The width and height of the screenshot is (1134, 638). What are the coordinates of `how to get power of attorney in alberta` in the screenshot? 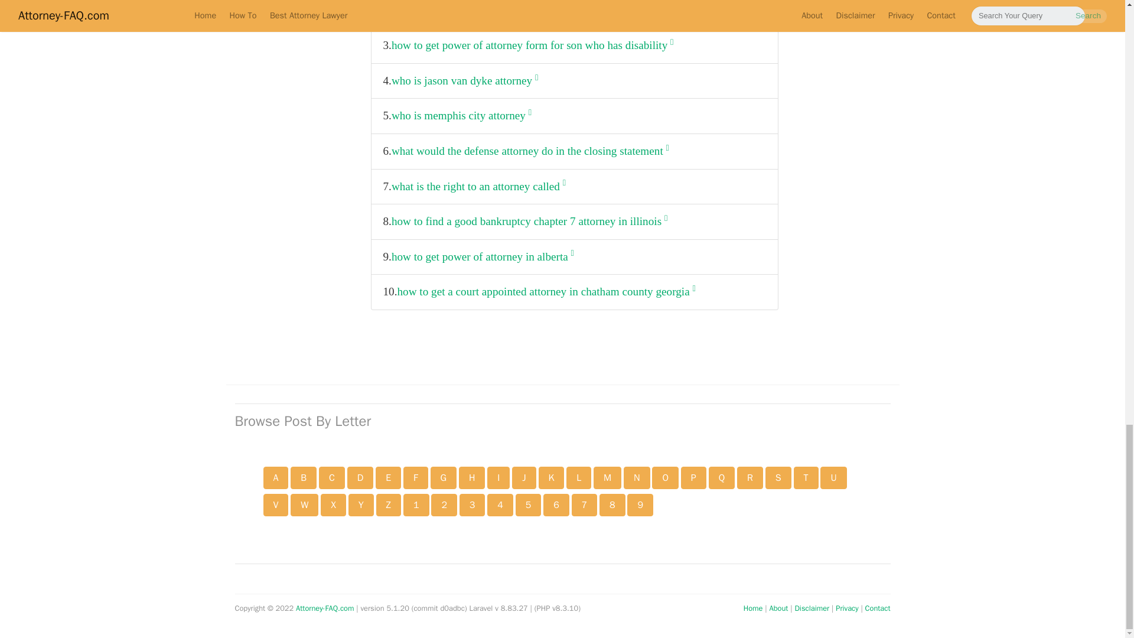 It's located at (482, 256).